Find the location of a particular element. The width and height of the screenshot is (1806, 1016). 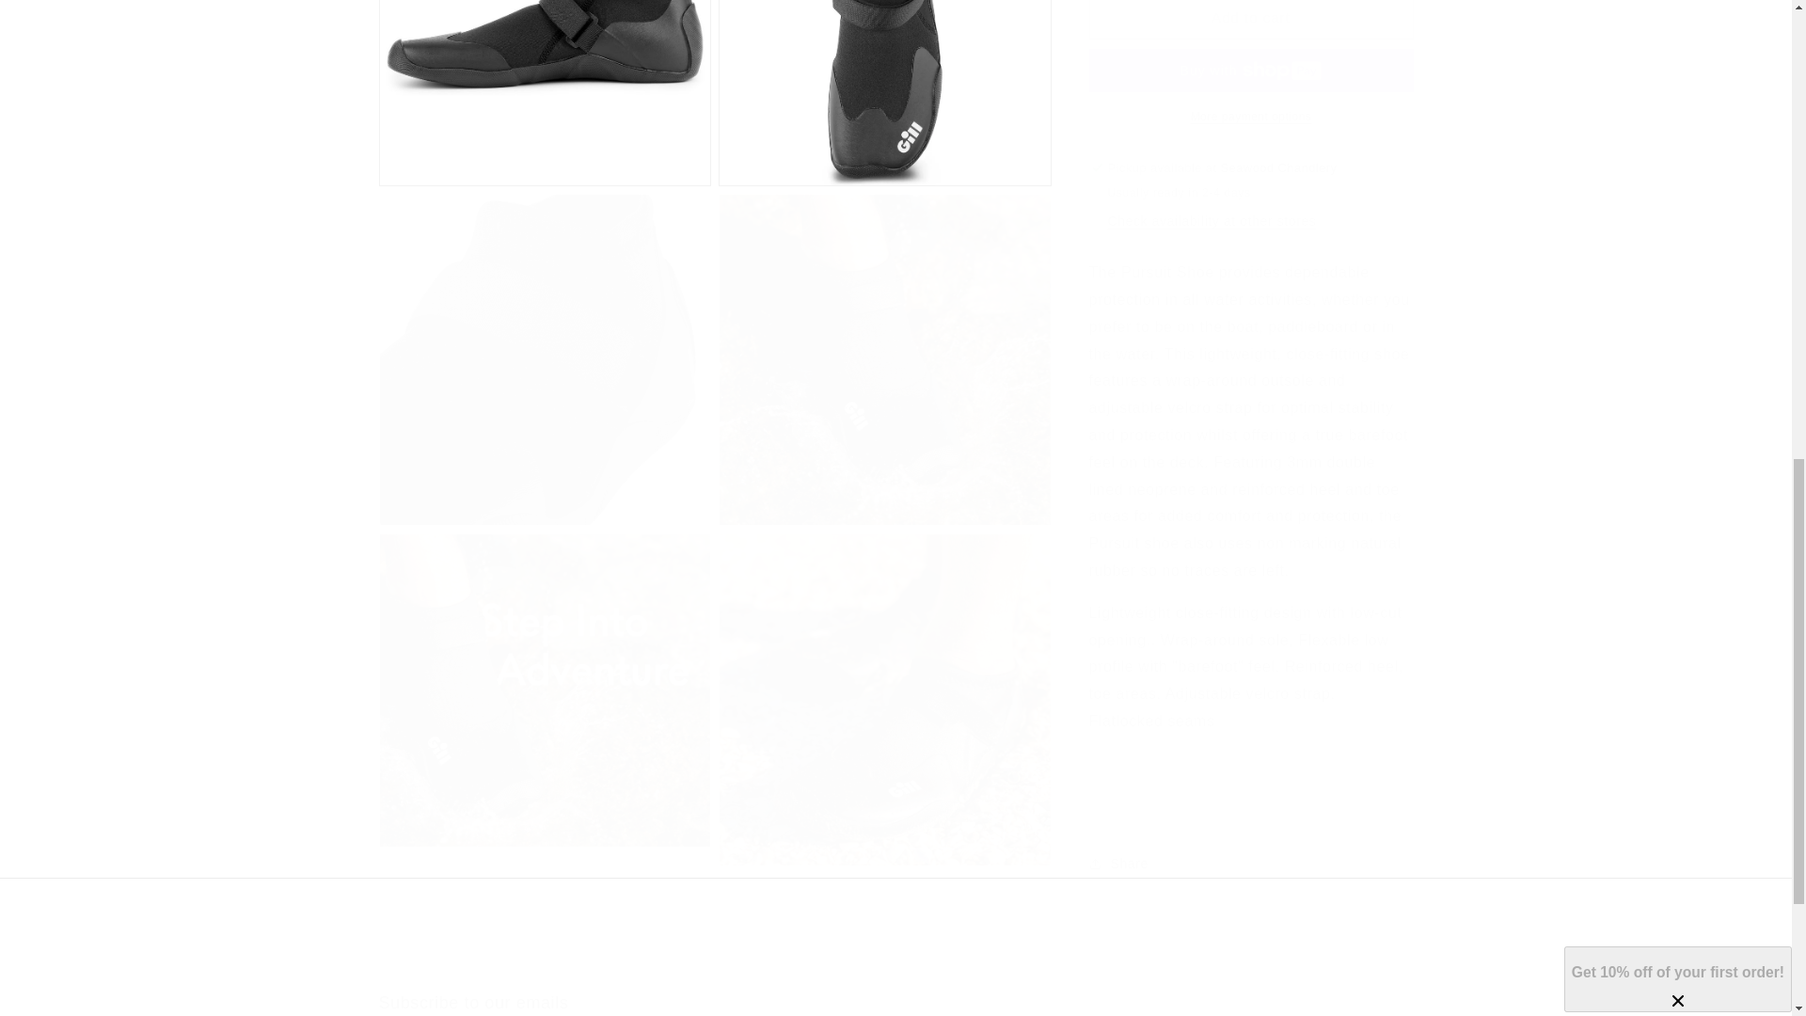

Open media 3 in modal is located at coordinates (884, 341).